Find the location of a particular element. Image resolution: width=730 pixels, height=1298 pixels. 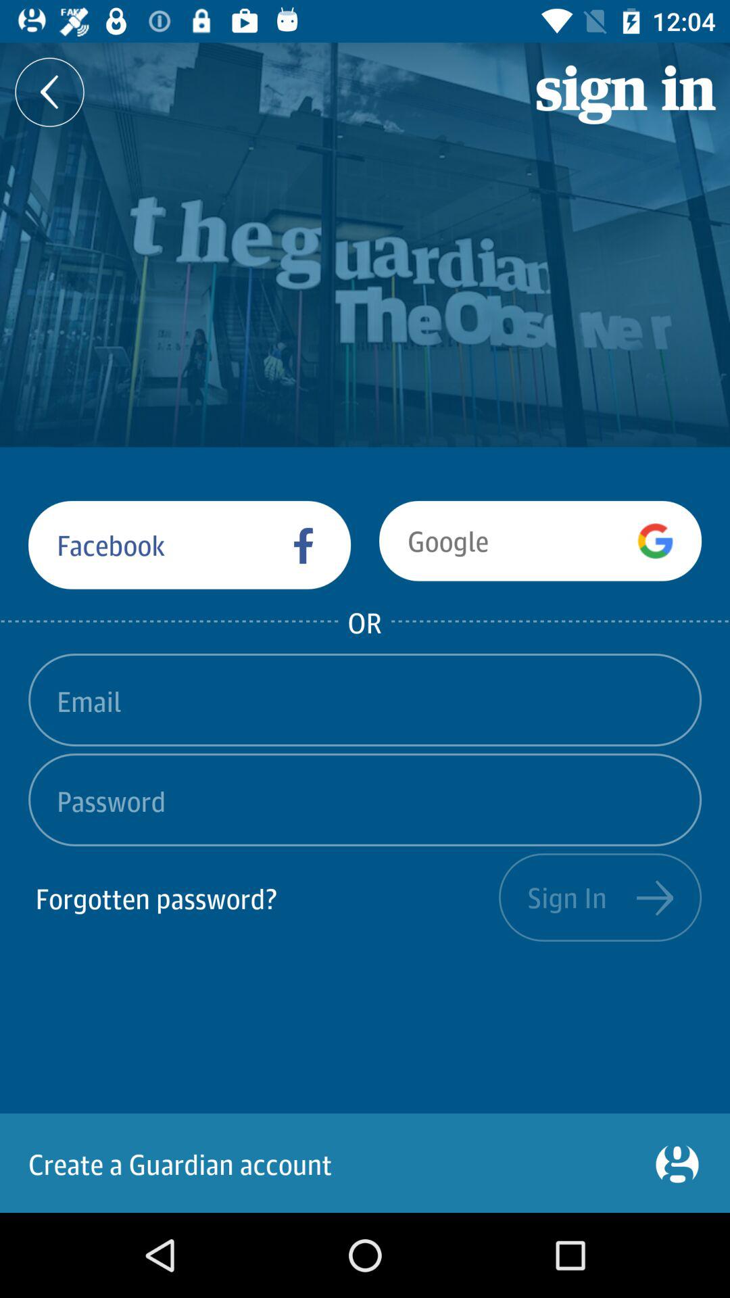

tap icon above the create a guardian icon is located at coordinates (264, 897).